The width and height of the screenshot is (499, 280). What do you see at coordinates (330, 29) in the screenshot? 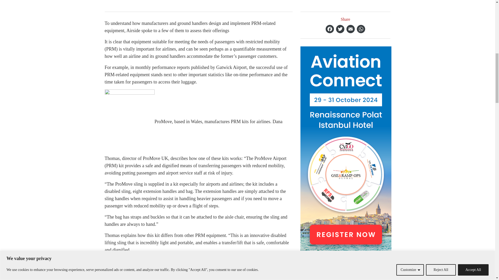
I see `Facebook` at bounding box center [330, 29].